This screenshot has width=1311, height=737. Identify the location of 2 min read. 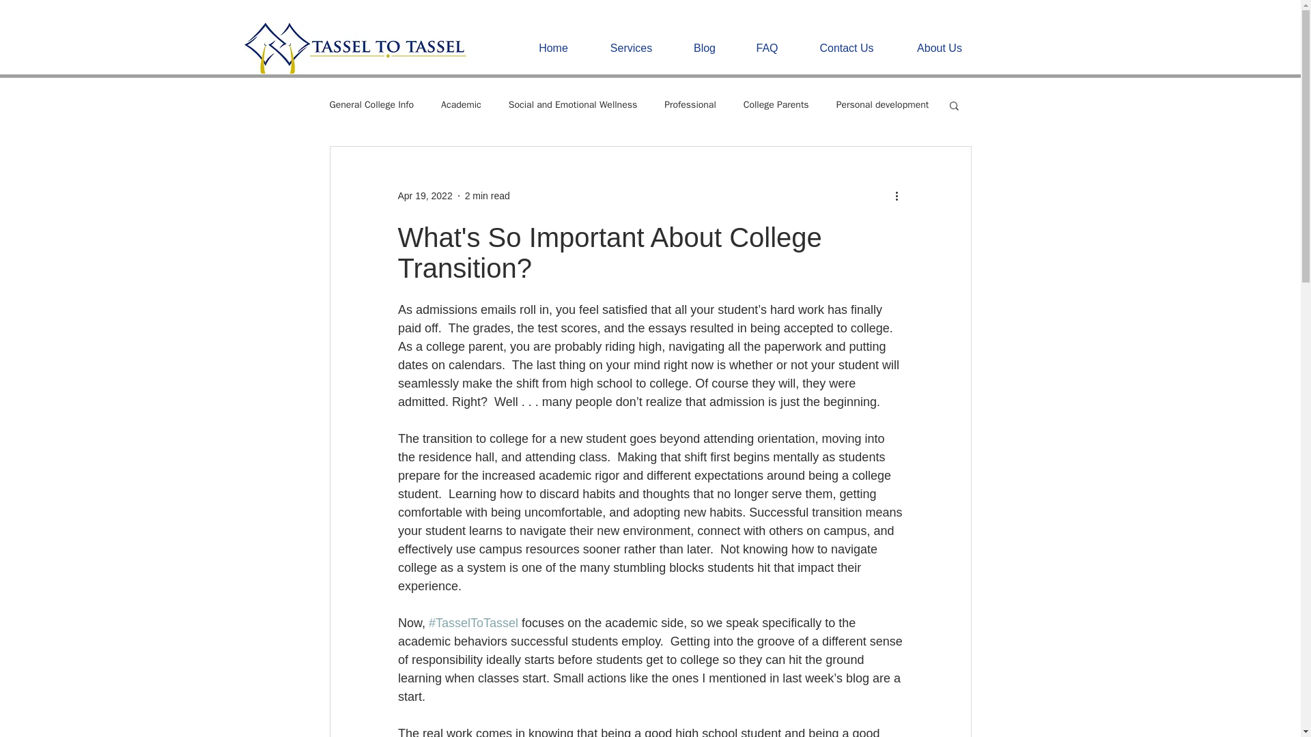
(488, 194).